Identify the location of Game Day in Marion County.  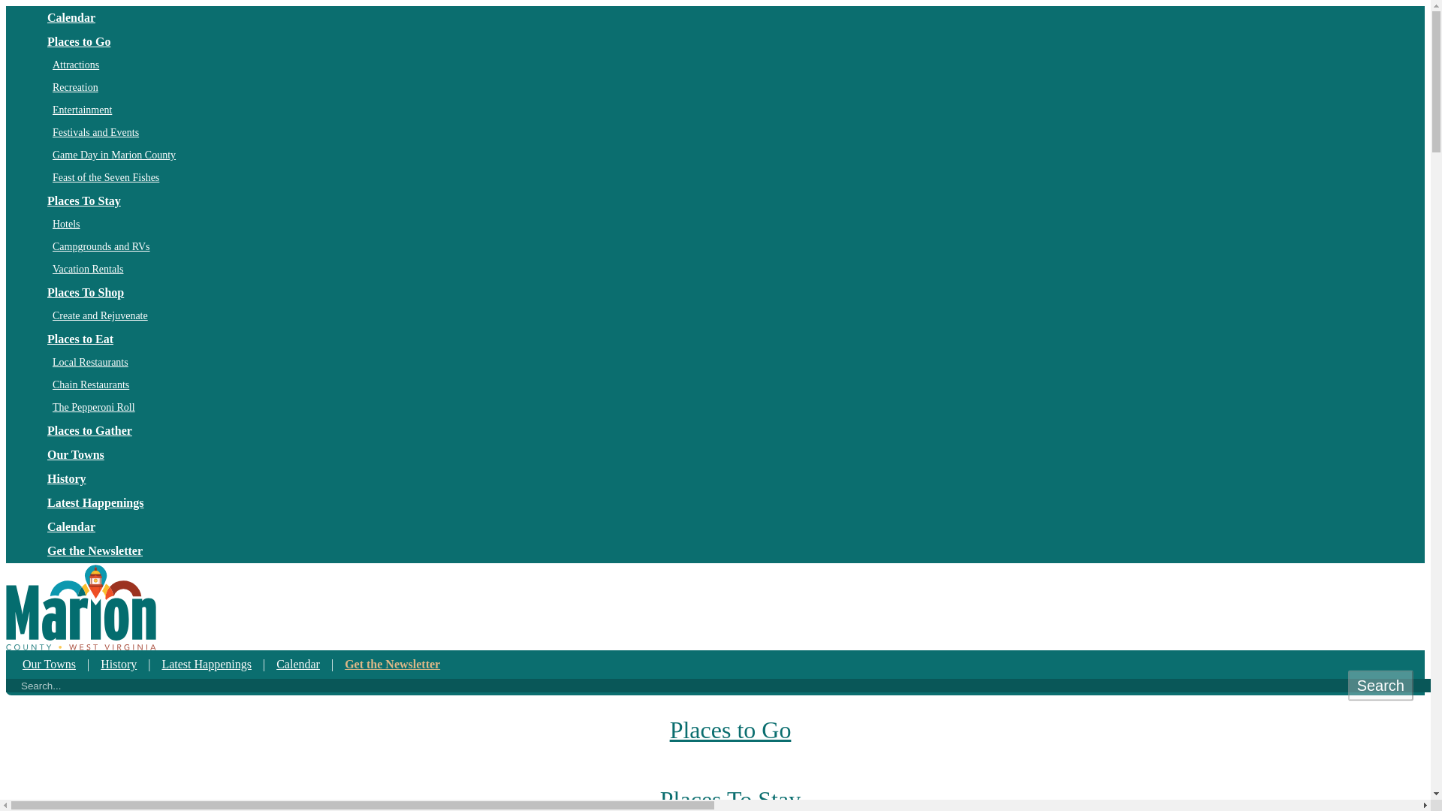
(733, 155).